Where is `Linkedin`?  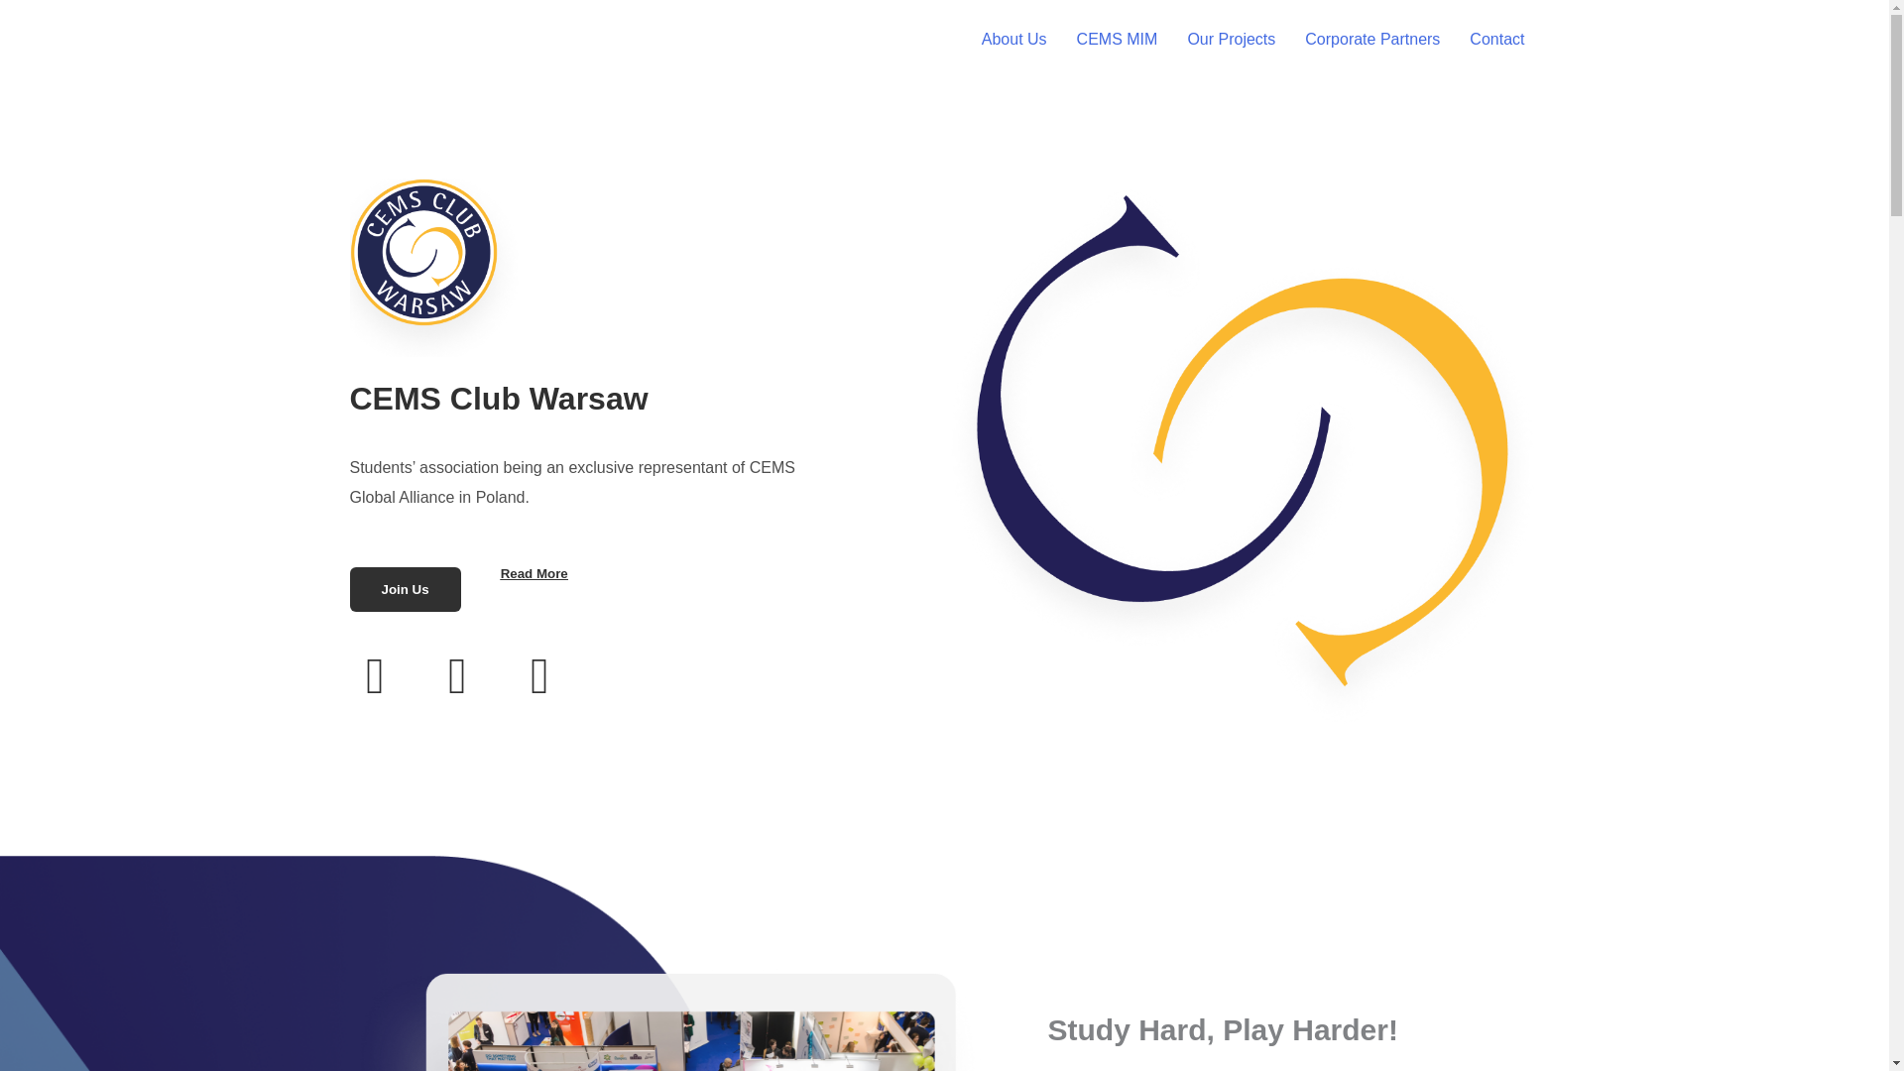 Linkedin is located at coordinates (538, 676).